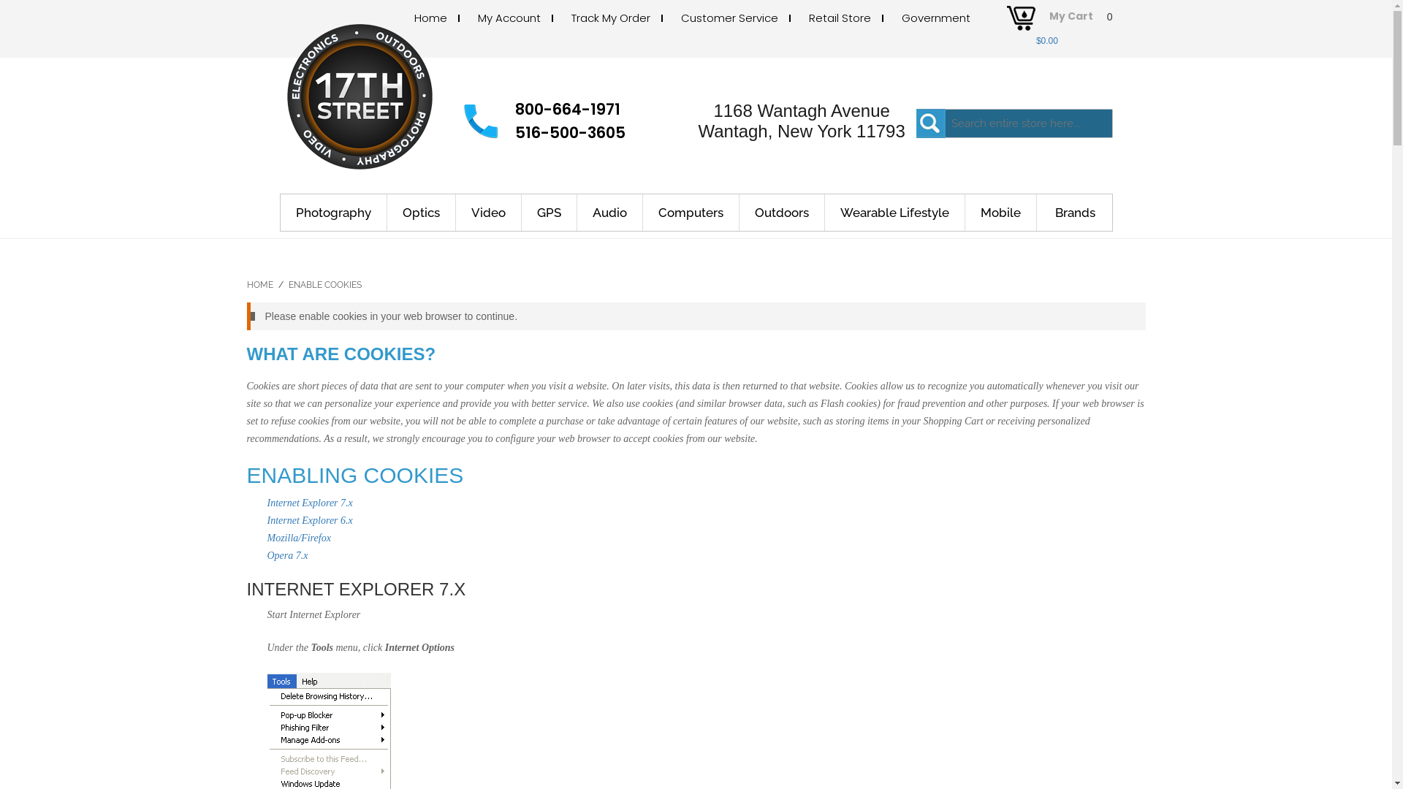 This screenshot has width=1403, height=789. What do you see at coordinates (1071, 20) in the screenshot?
I see `My Cart` at bounding box center [1071, 20].